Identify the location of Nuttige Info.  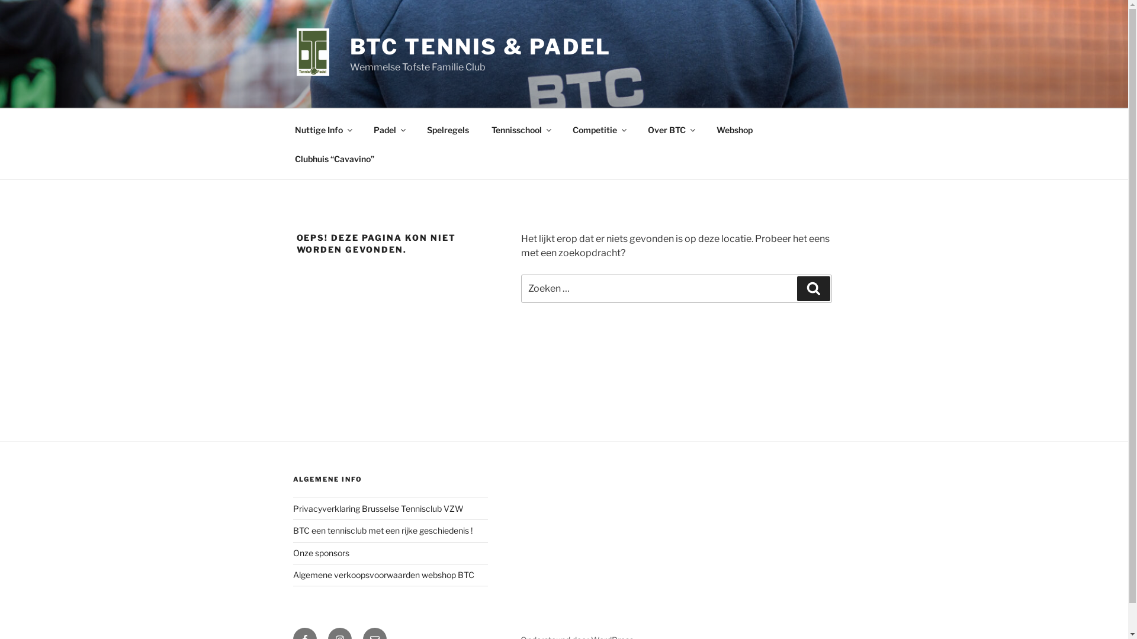
(323, 129).